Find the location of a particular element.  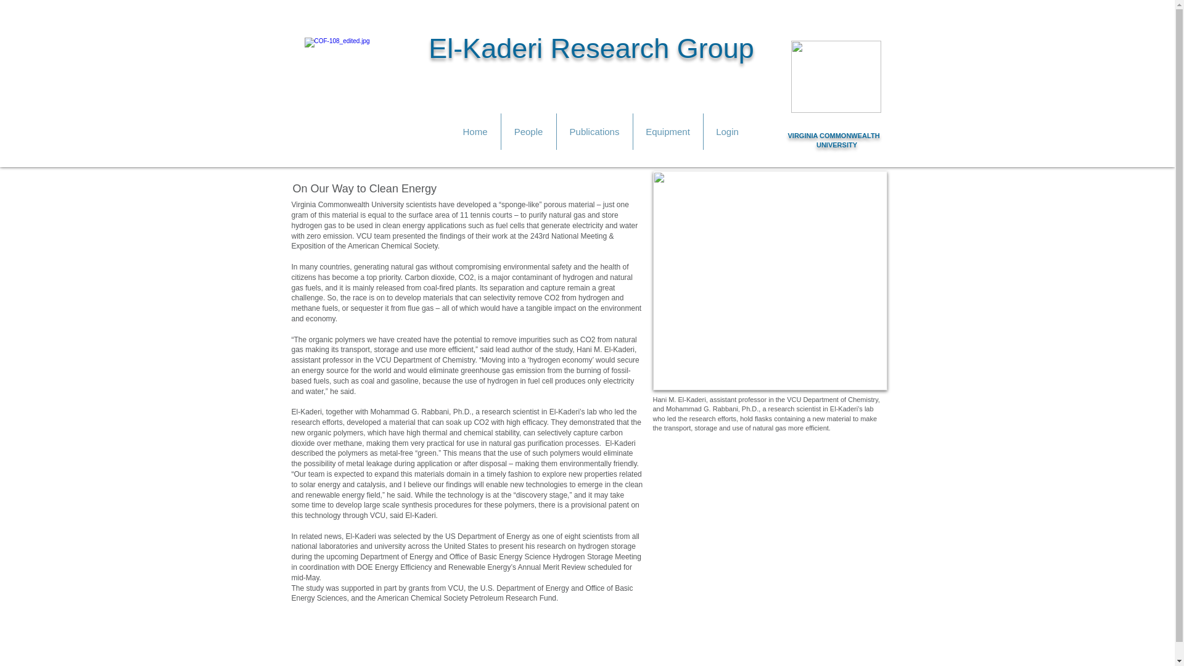

El-Kaderi Research Group is located at coordinates (591, 48).